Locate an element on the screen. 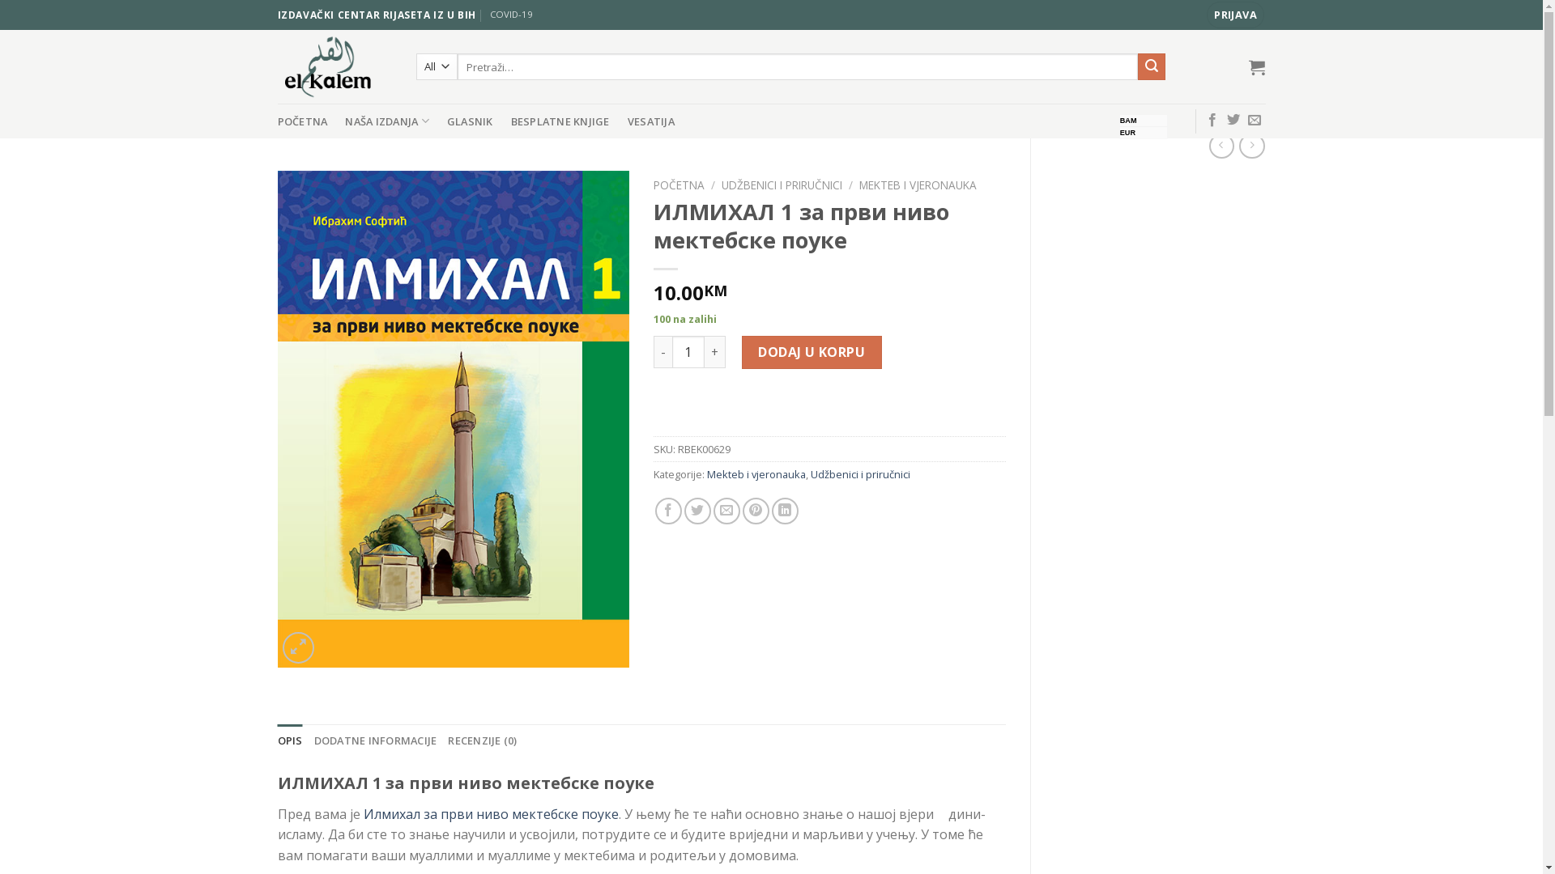  Share on LinkedIn is located at coordinates (786, 511).